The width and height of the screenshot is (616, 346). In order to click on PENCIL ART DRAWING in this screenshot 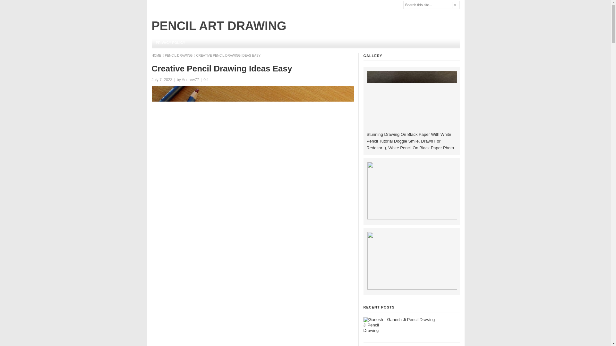, I will do `click(219, 26)`.